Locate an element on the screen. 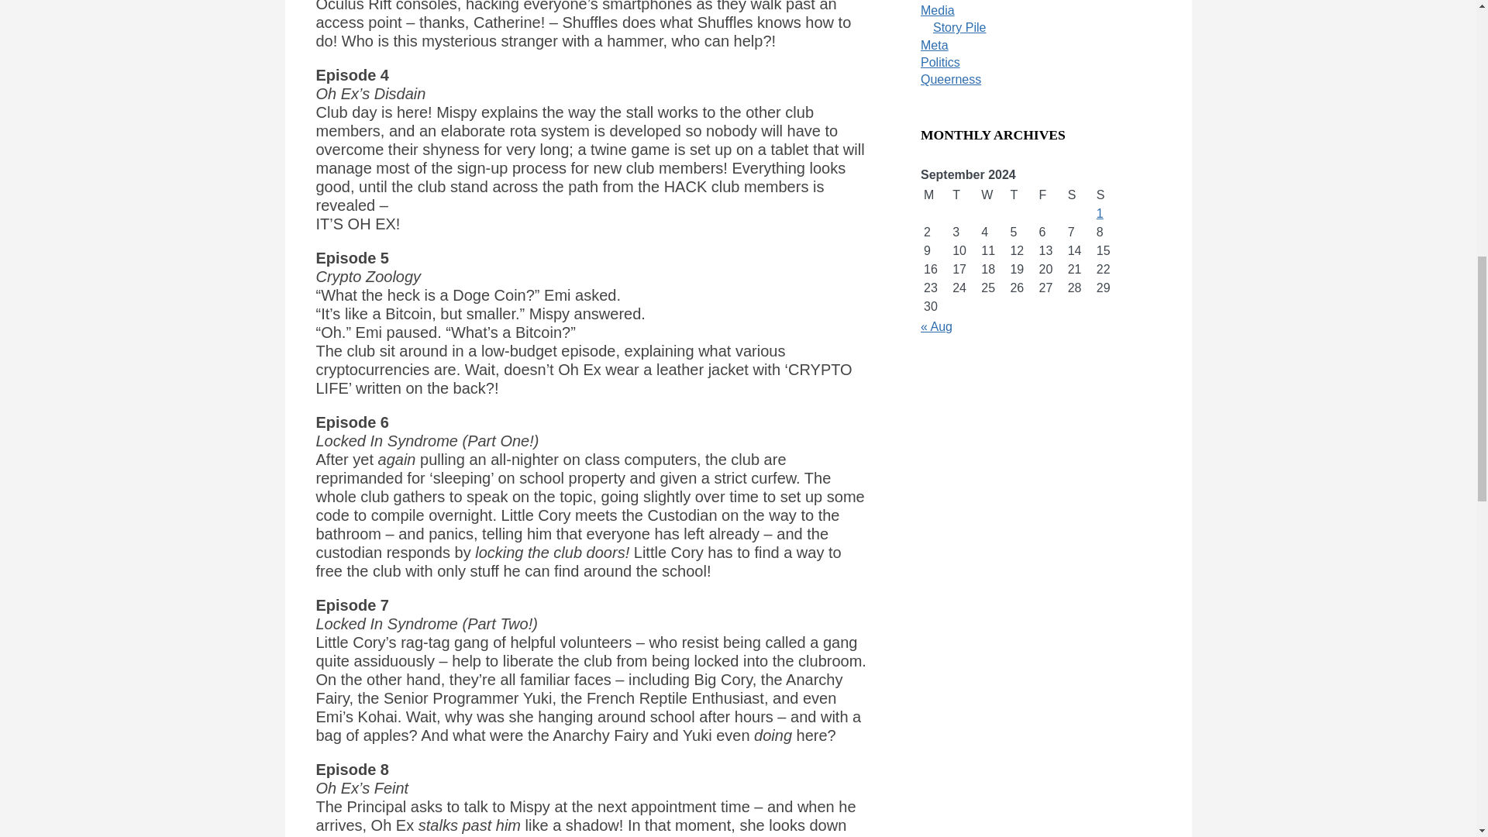 The image size is (1488, 837). Story Pile is located at coordinates (959, 28).